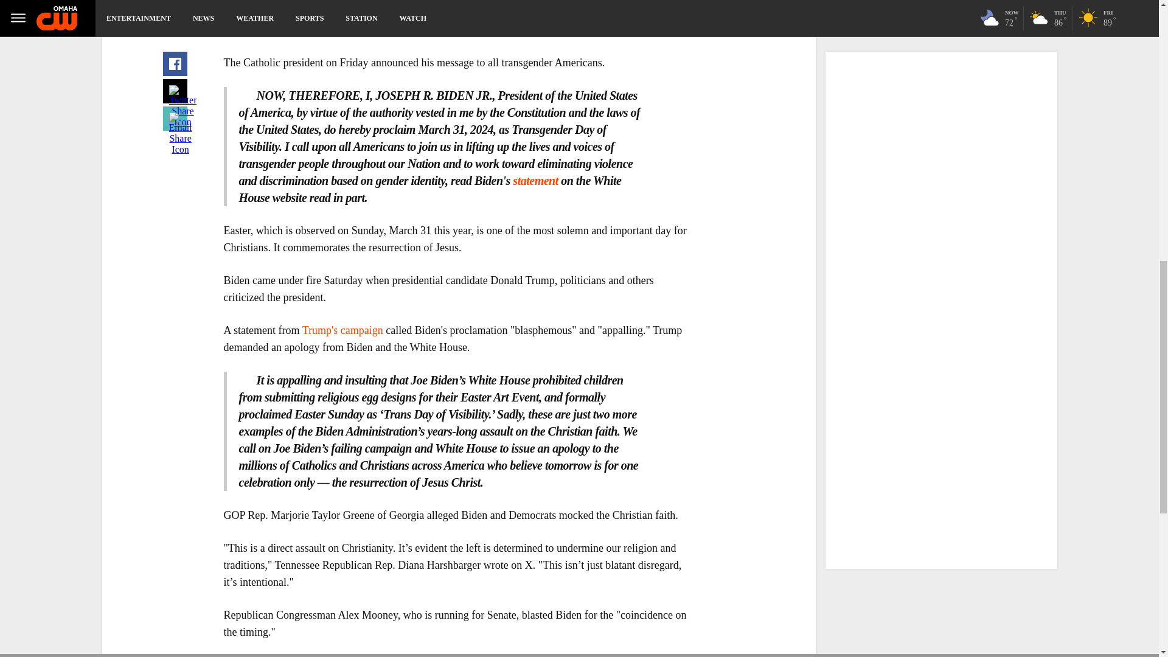 Image resolution: width=1168 pixels, height=657 pixels. Describe the element at coordinates (175, 27) in the screenshot. I see `Email` at that location.